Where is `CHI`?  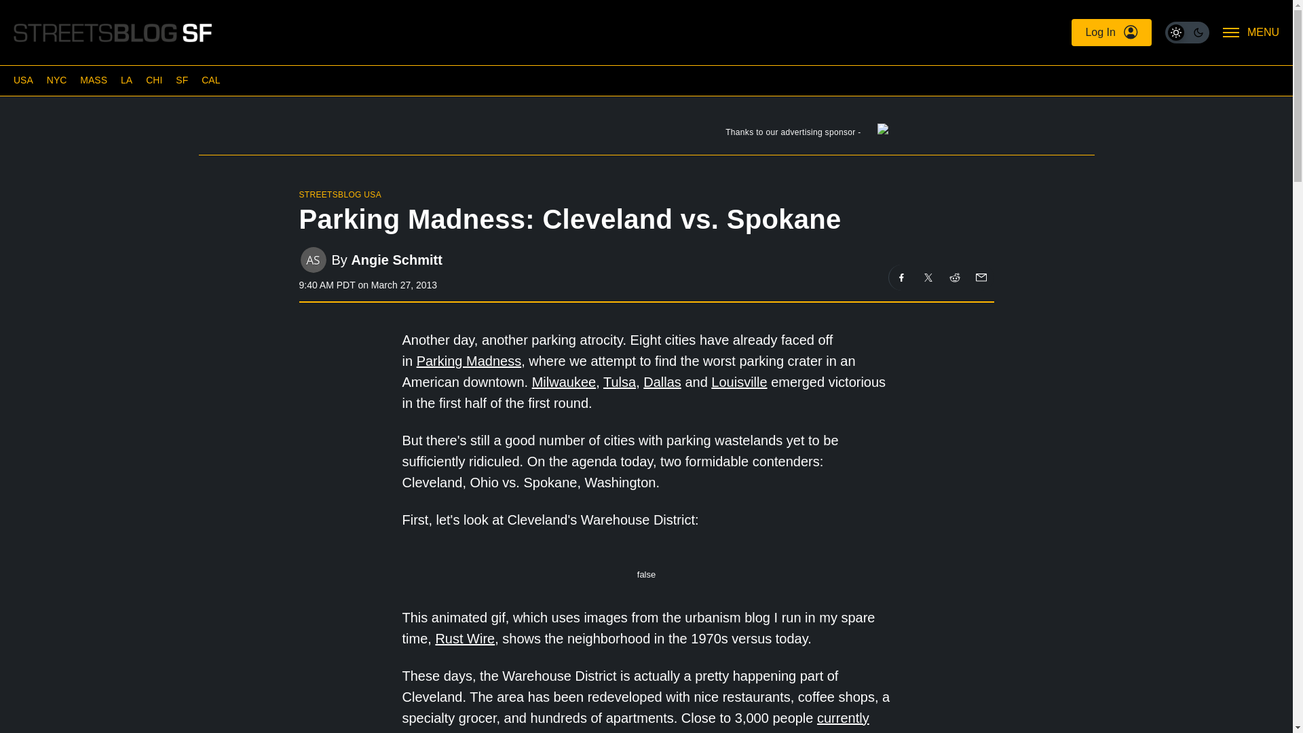
CHI is located at coordinates (153, 80).